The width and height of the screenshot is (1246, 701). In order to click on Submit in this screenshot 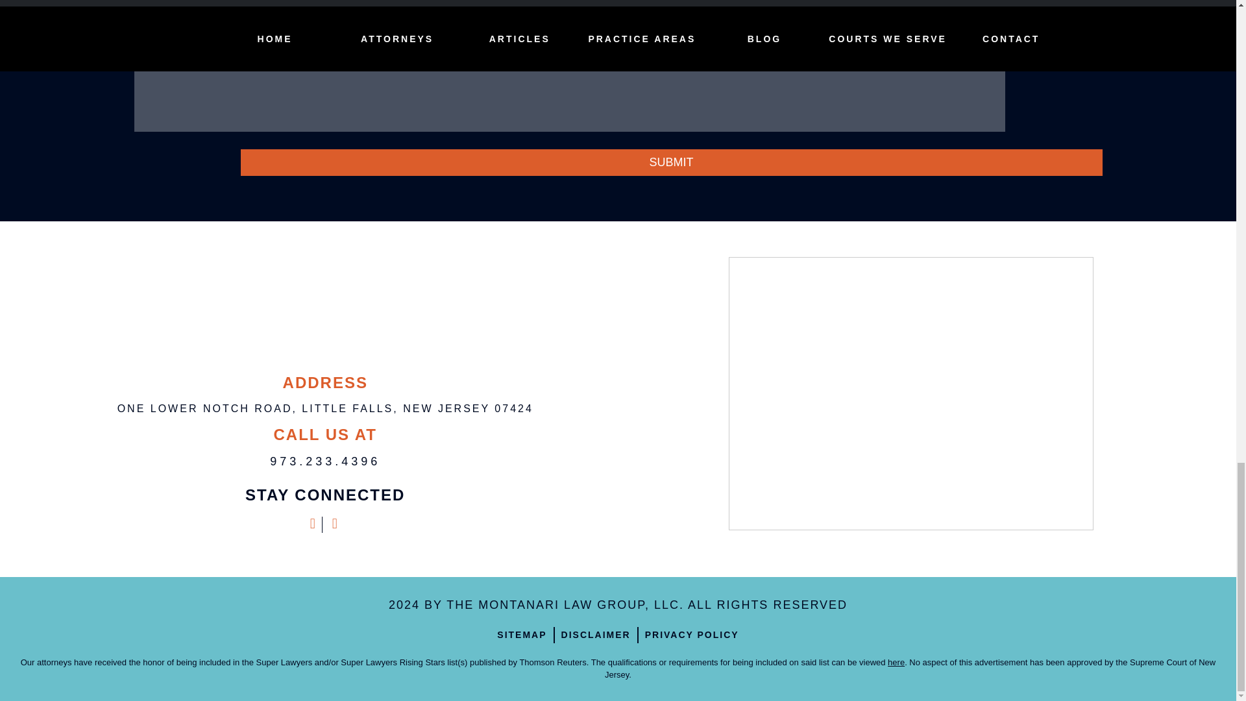, I will do `click(671, 162)`.